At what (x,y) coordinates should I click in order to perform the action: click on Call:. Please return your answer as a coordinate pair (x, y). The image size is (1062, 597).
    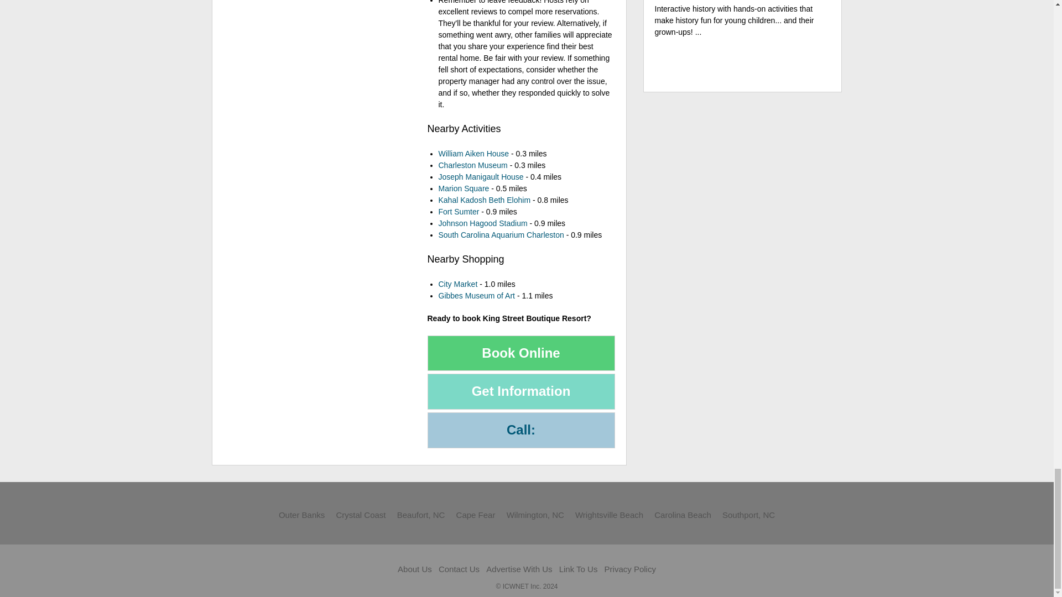
    Looking at the image, I should click on (520, 430).